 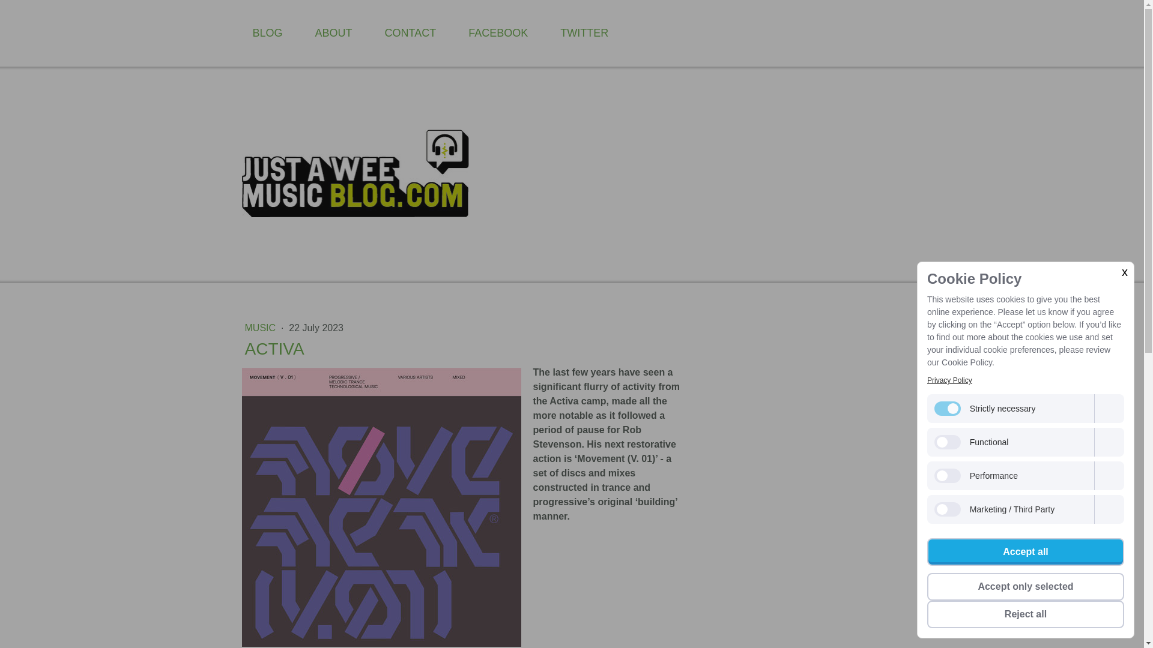 I want to click on BLOG, so click(x=267, y=33).